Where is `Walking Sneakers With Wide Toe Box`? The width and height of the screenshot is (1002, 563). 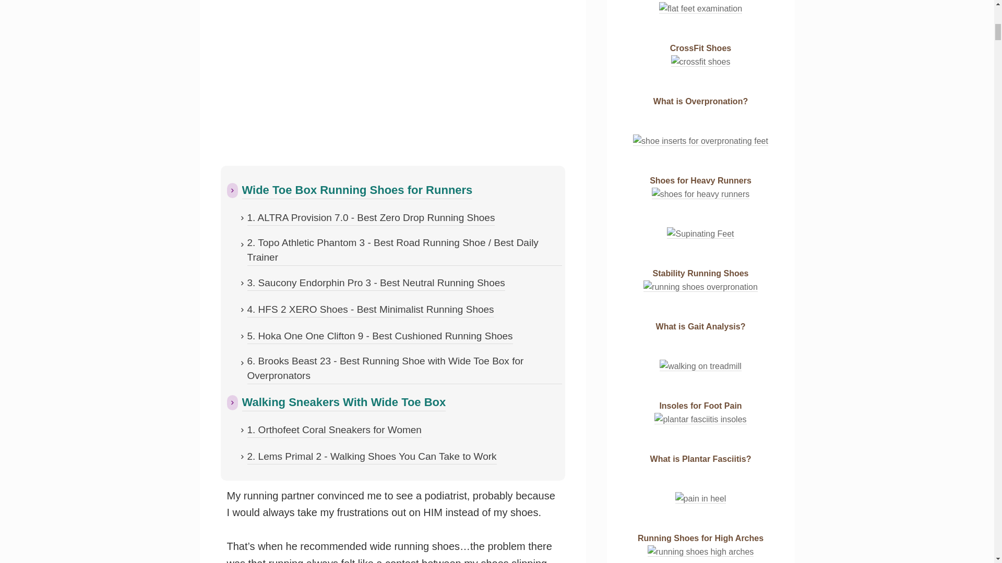 Walking Sneakers With Wide Toe Box is located at coordinates (344, 402).